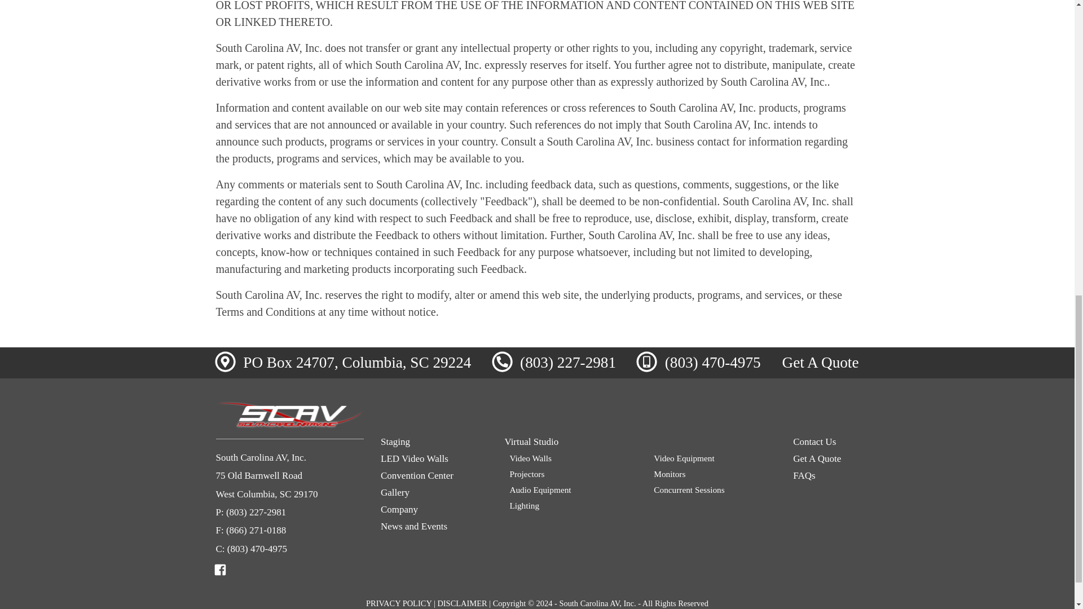 This screenshot has height=609, width=1083. What do you see at coordinates (434, 493) in the screenshot?
I see `Gallery` at bounding box center [434, 493].